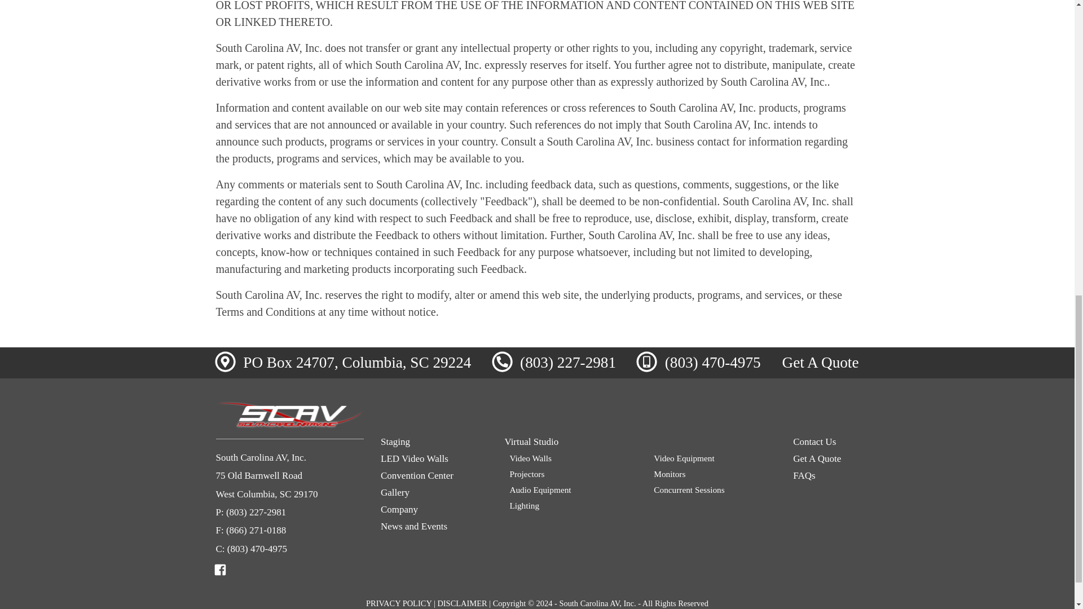 This screenshot has height=609, width=1083. What do you see at coordinates (434, 493) in the screenshot?
I see `Gallery` at bounding box center [434, 493].